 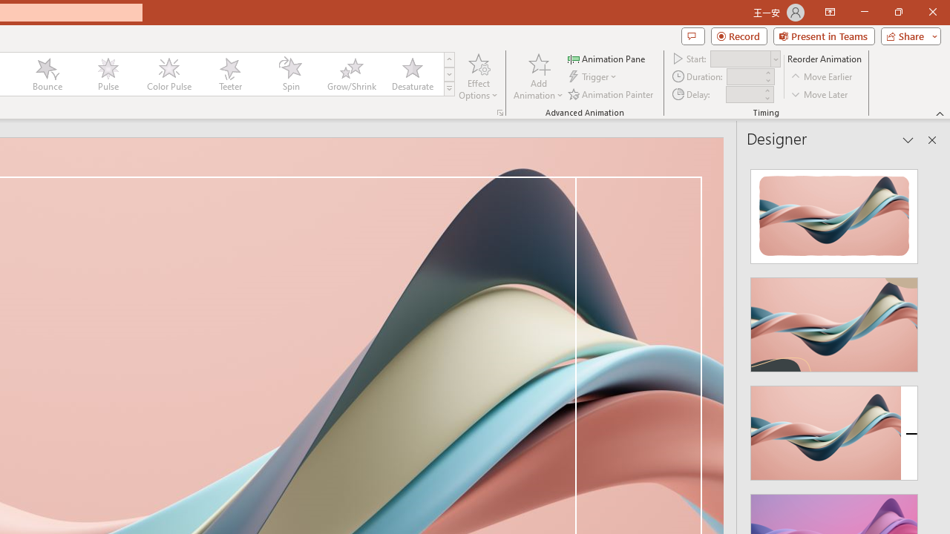 What do you see at coordinates (612, 93) in the screenshot?
I see `Animation Painter` at bounding box center [612, 93].